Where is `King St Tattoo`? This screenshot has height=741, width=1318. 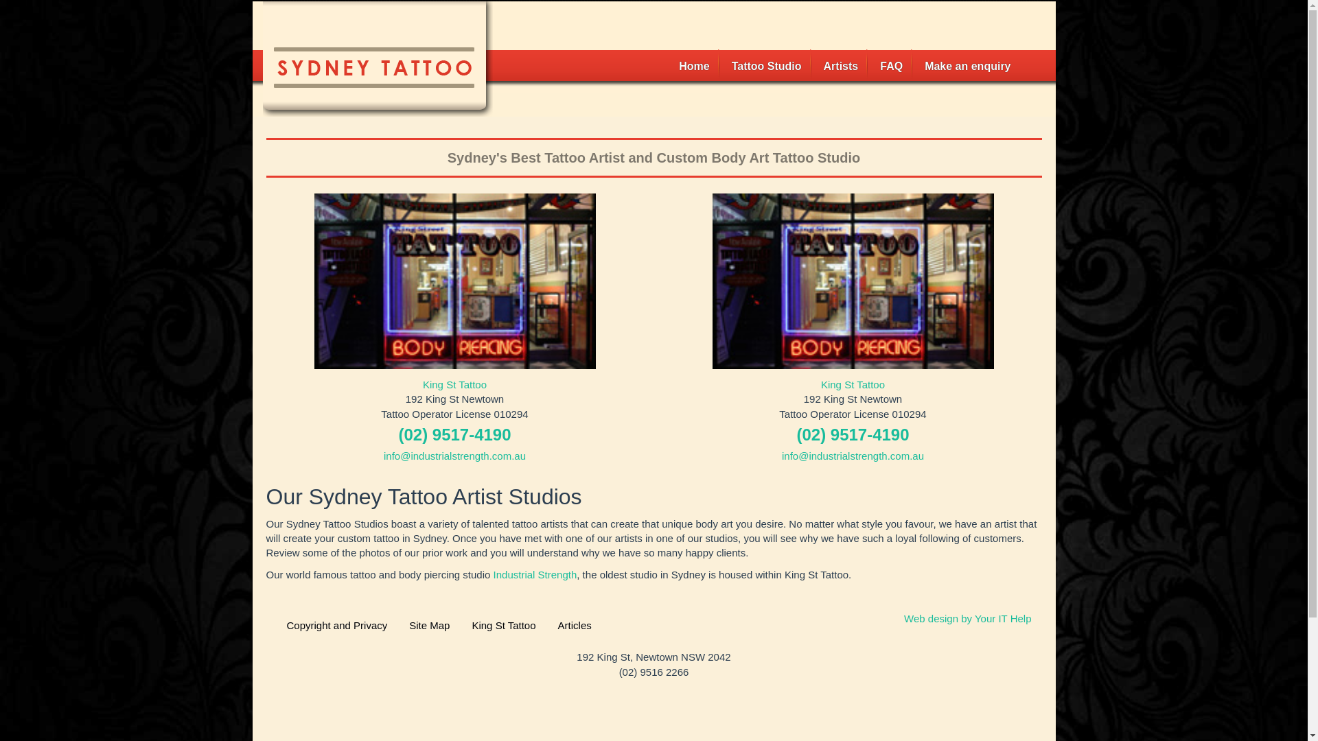 King St Tattoo is located at coordinates (454, 384).